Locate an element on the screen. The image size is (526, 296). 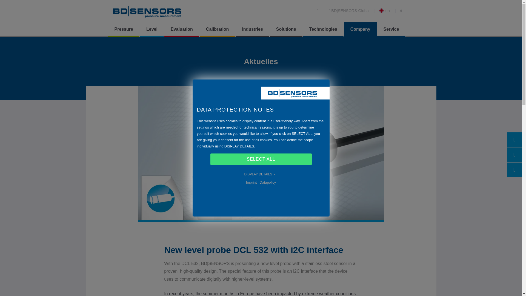
Sensortechnologie is located at coordinates (394, 39).